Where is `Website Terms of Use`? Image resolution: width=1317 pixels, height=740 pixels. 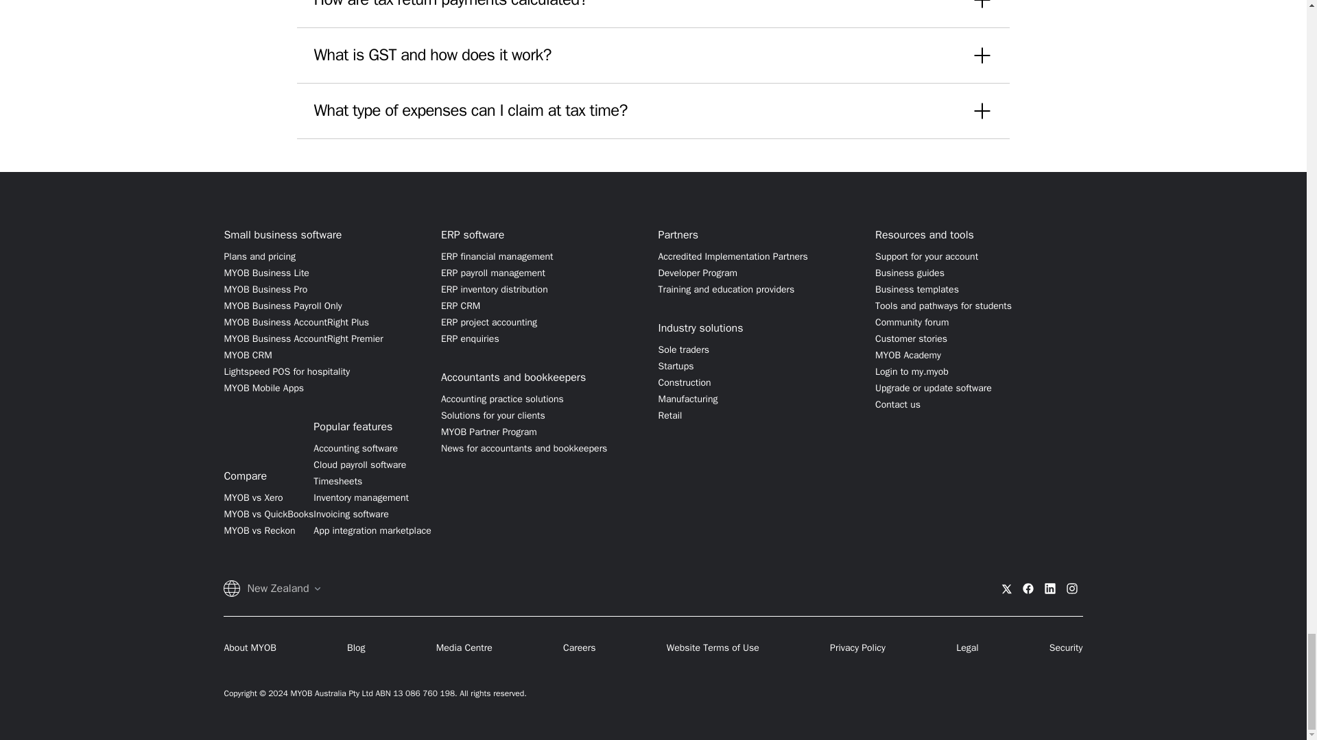 Website Terms of Use is located at coordinates (713, 647).